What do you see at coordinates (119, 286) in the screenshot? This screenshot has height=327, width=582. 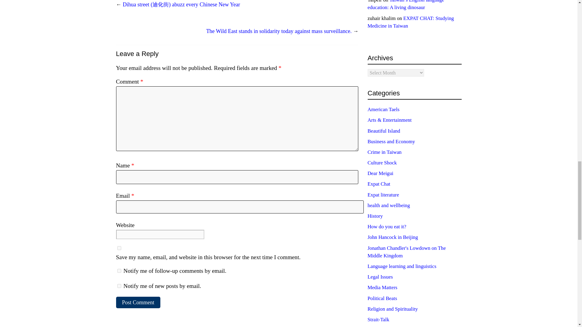 I see `subscribe` at bounding box center [119, 286].